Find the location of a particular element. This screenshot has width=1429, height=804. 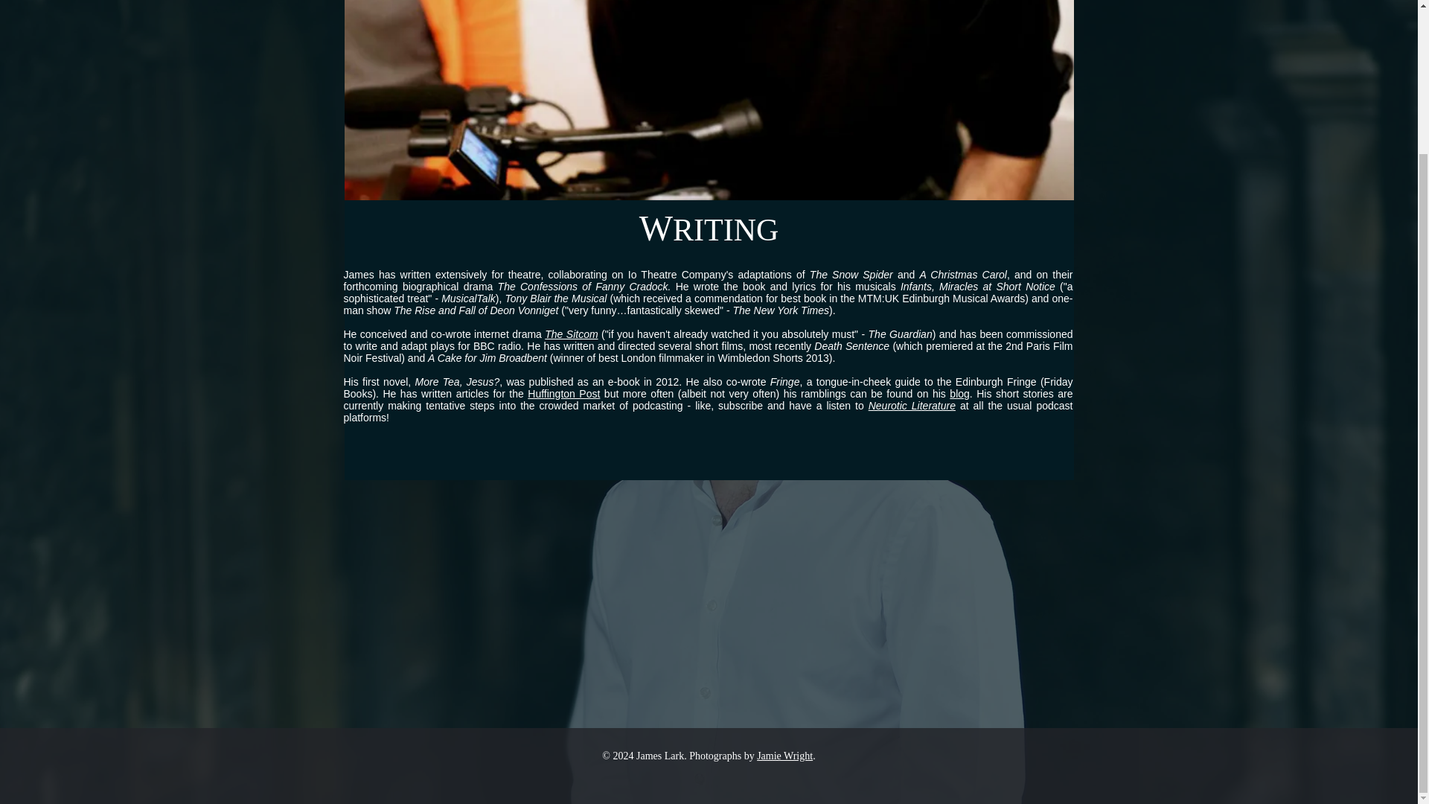

blog is located at coordinates (959, 393).